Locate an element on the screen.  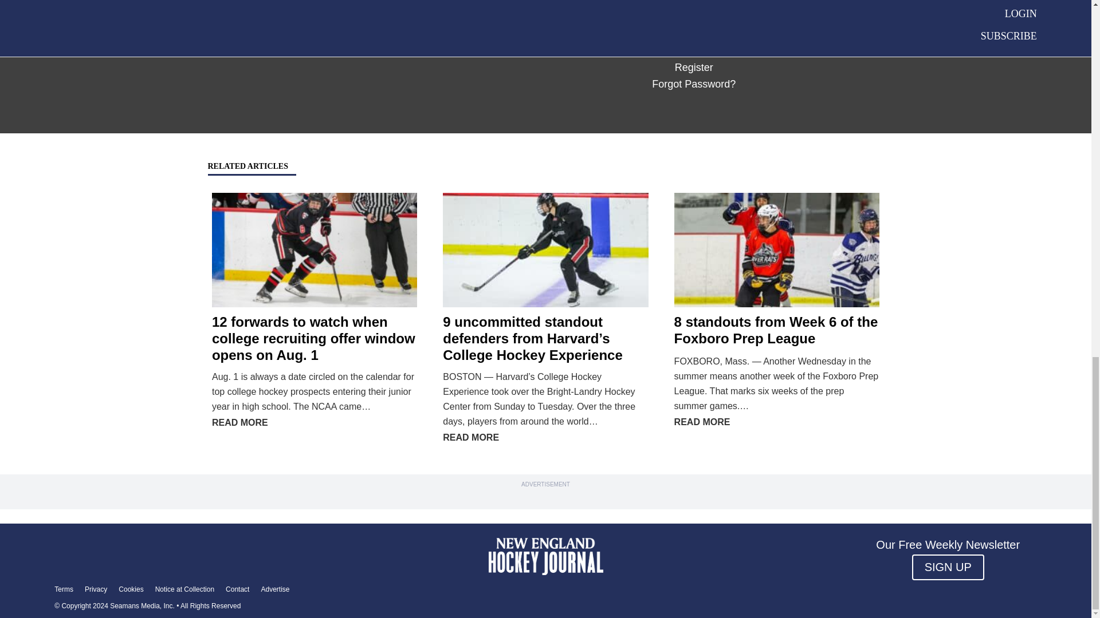
SIGN UP is located at coordinates (948, 568).